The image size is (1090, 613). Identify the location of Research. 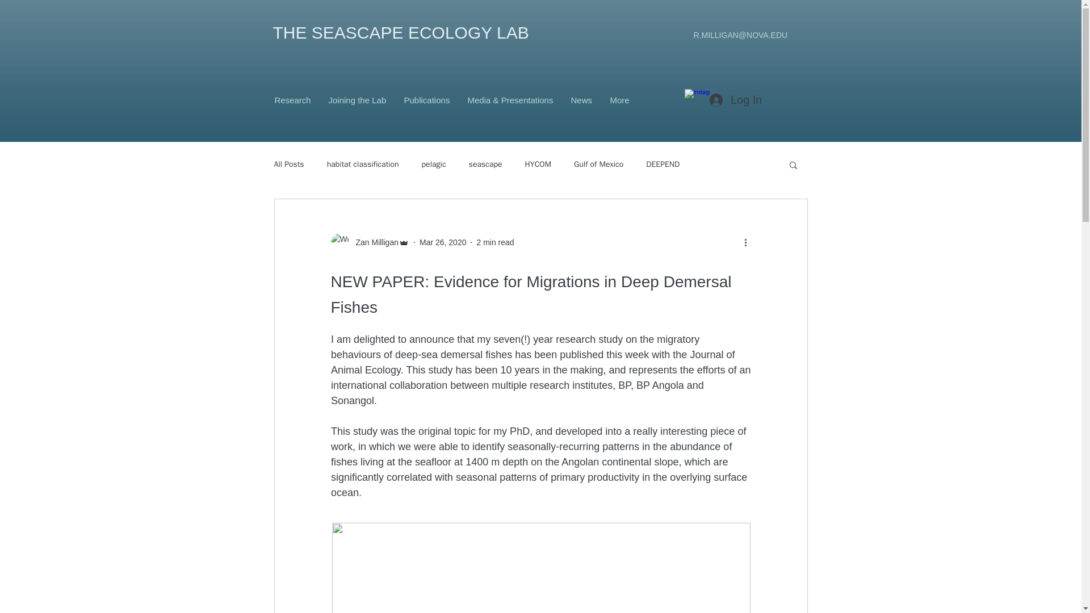
(292, 100).